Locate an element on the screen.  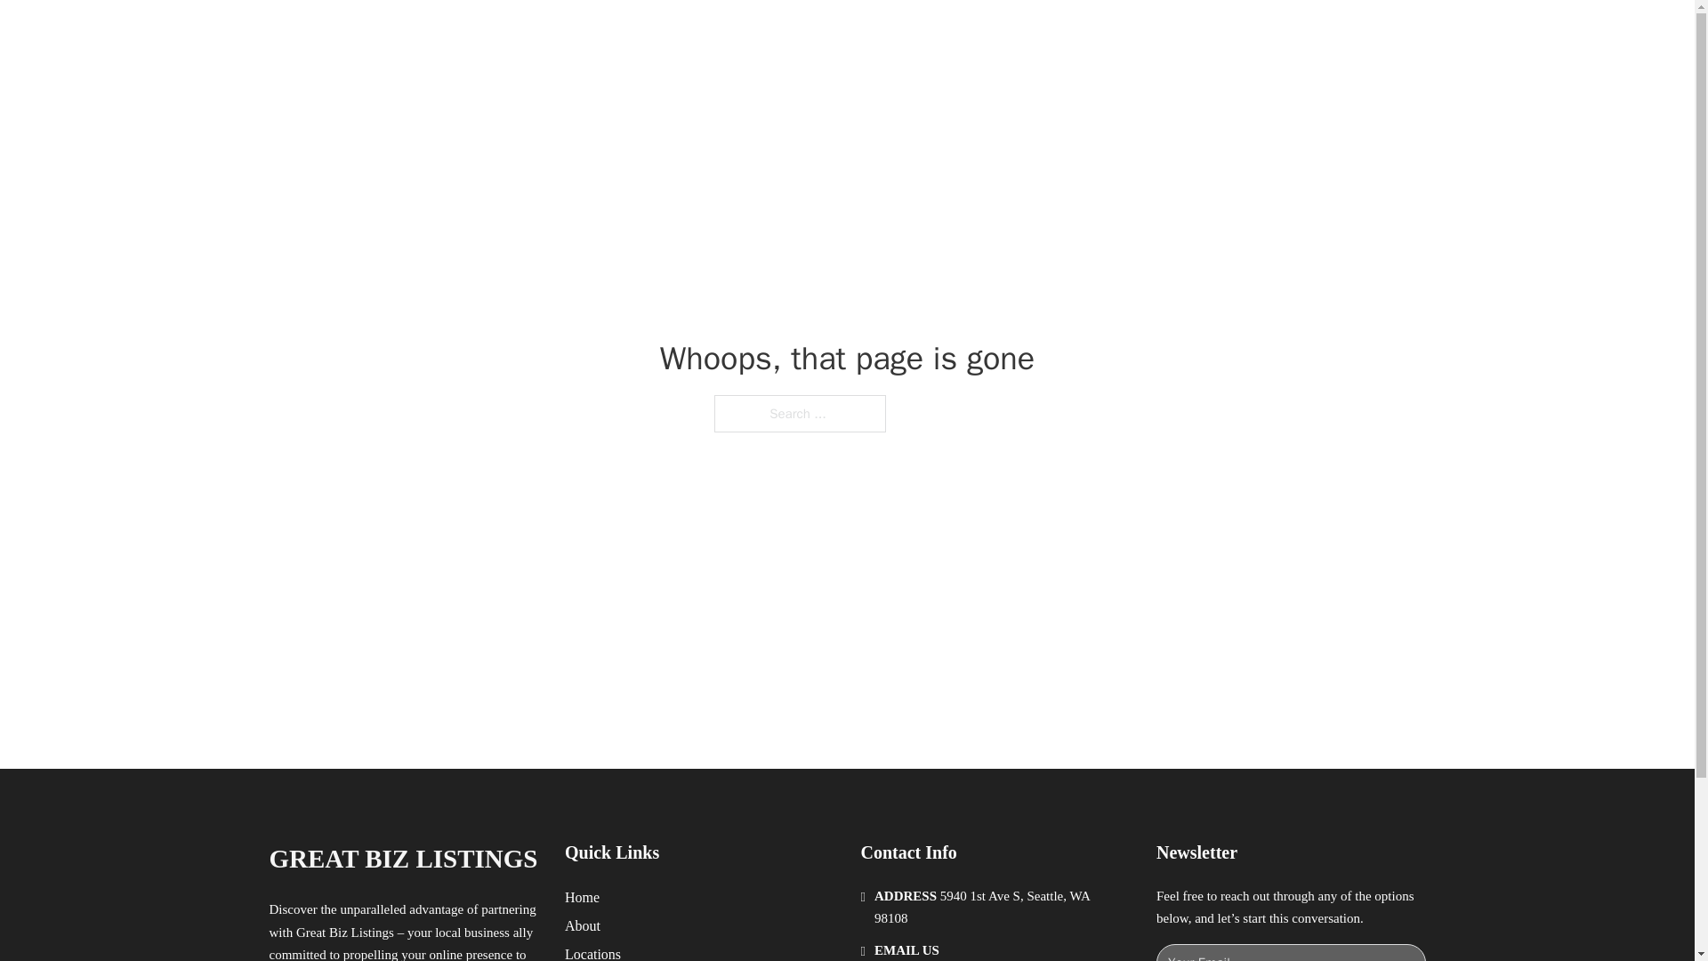
GREAT BIZ LISTINGS is located at coordinates (402, 859).